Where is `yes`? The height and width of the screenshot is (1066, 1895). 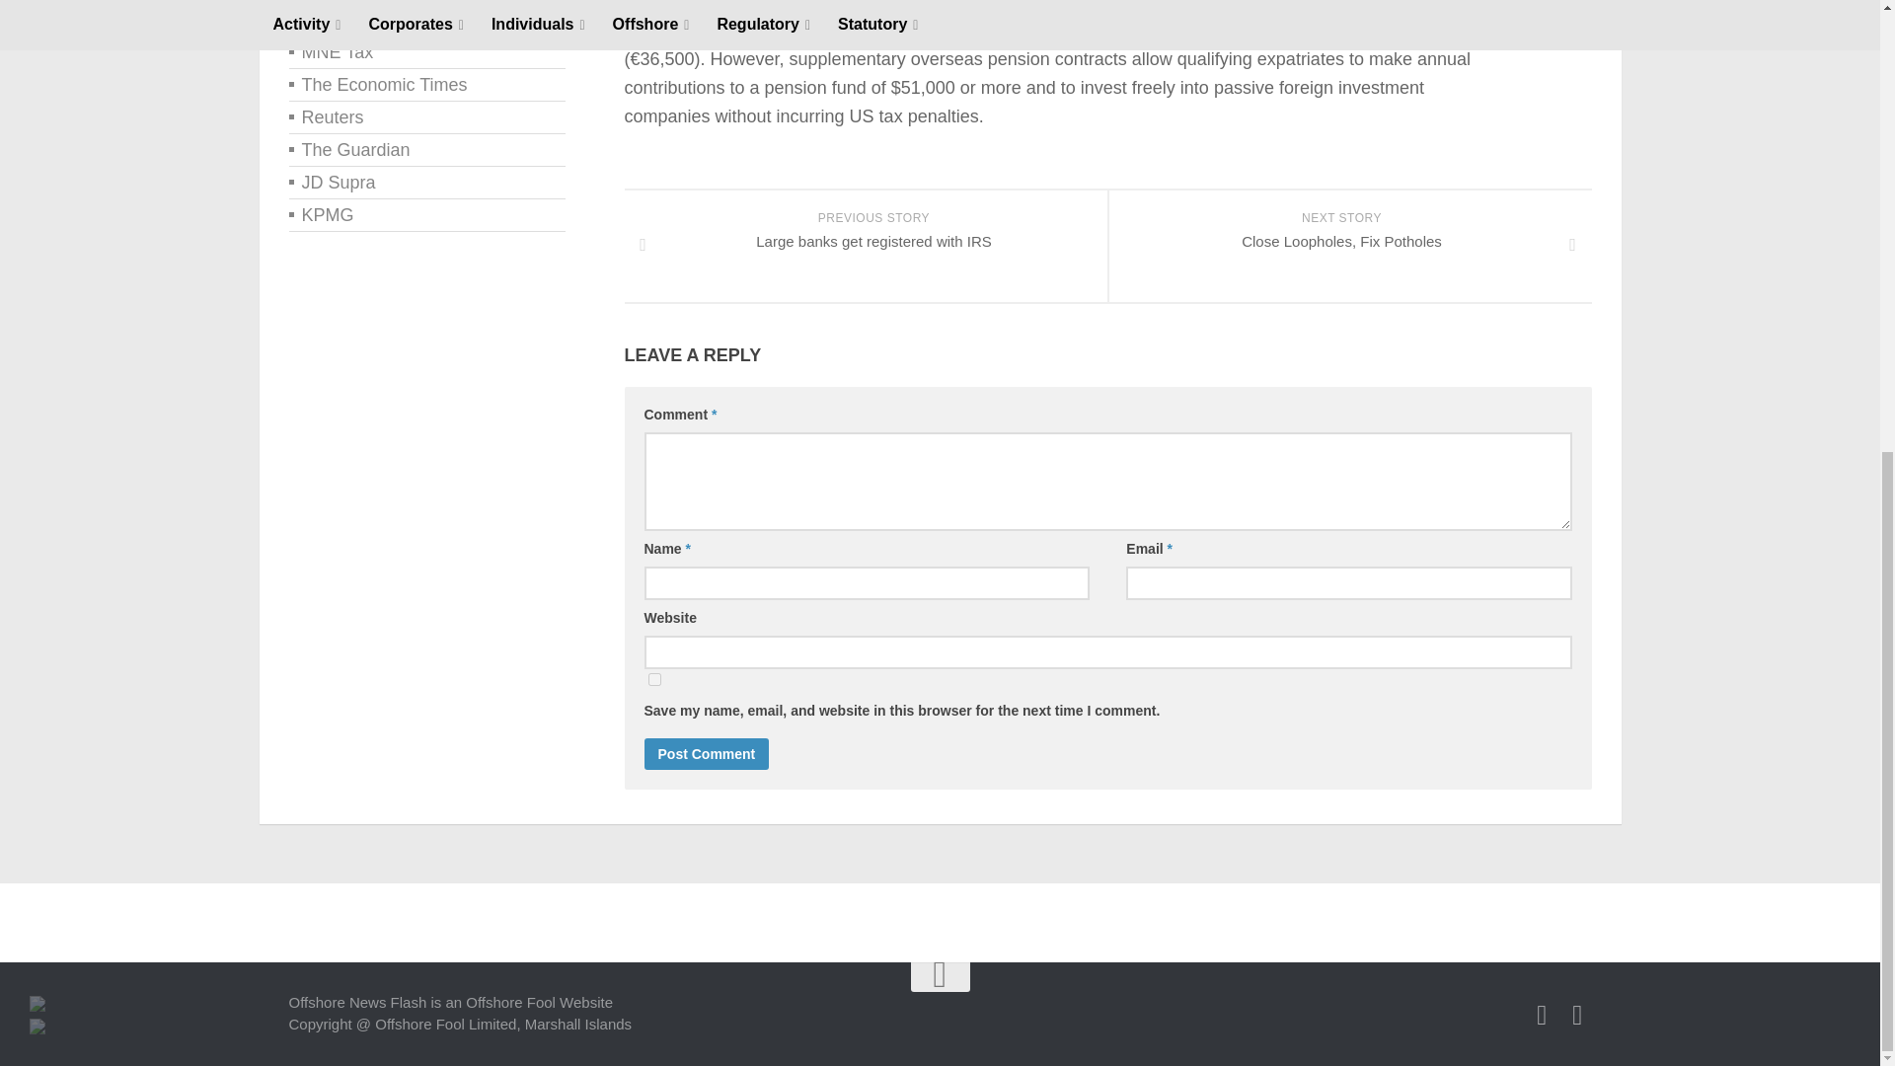 yes is located at coordinates (653, 679).